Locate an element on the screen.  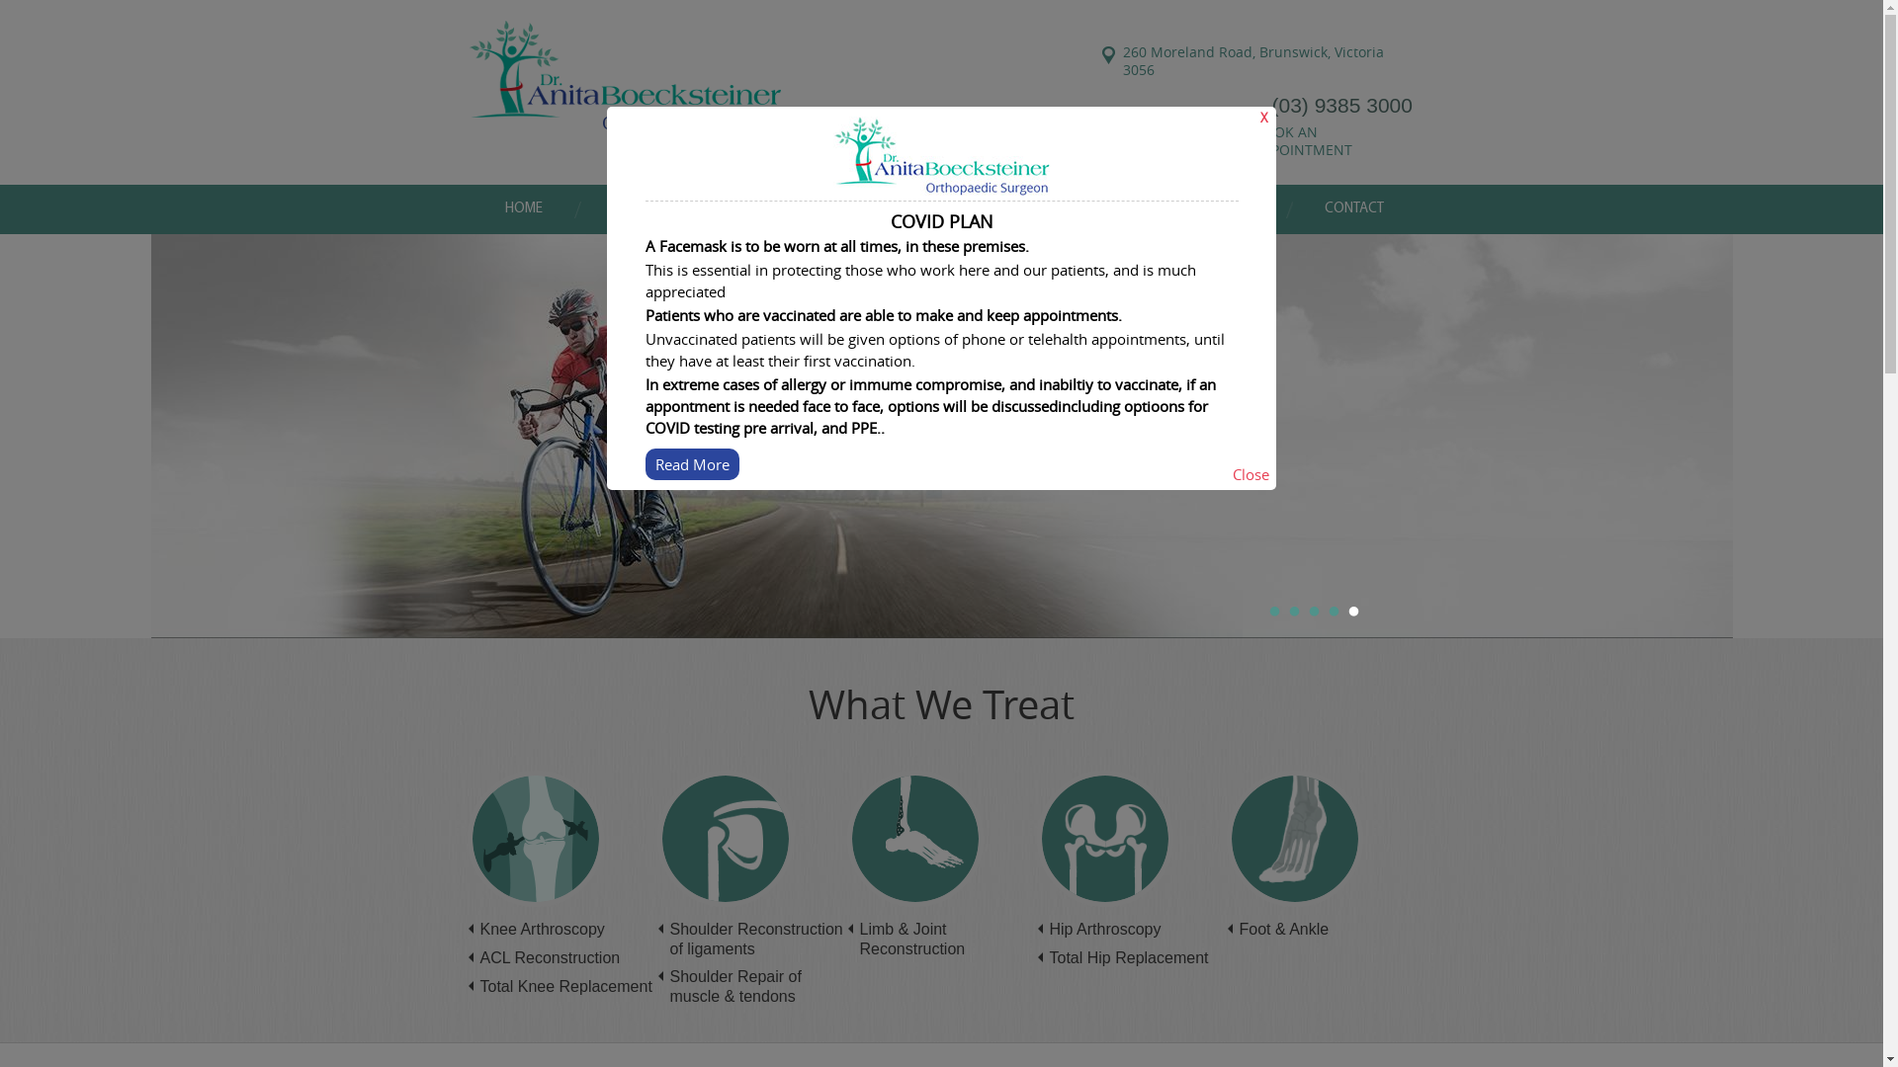
CONDITIONS is located at coordinates (771, 209).